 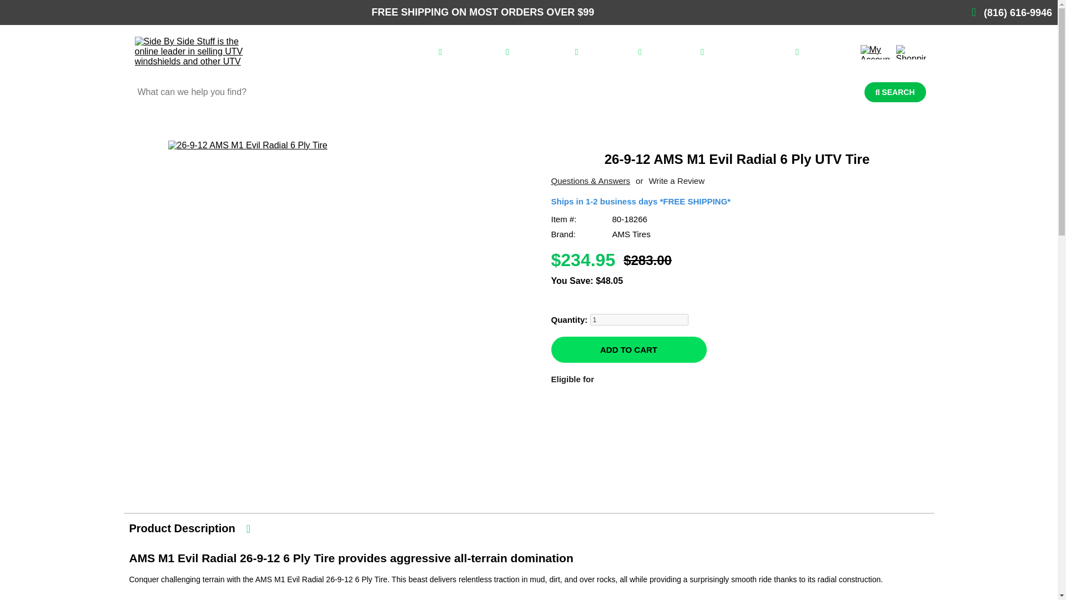 I want to click on POLARIS, so click(x=418, y=52).